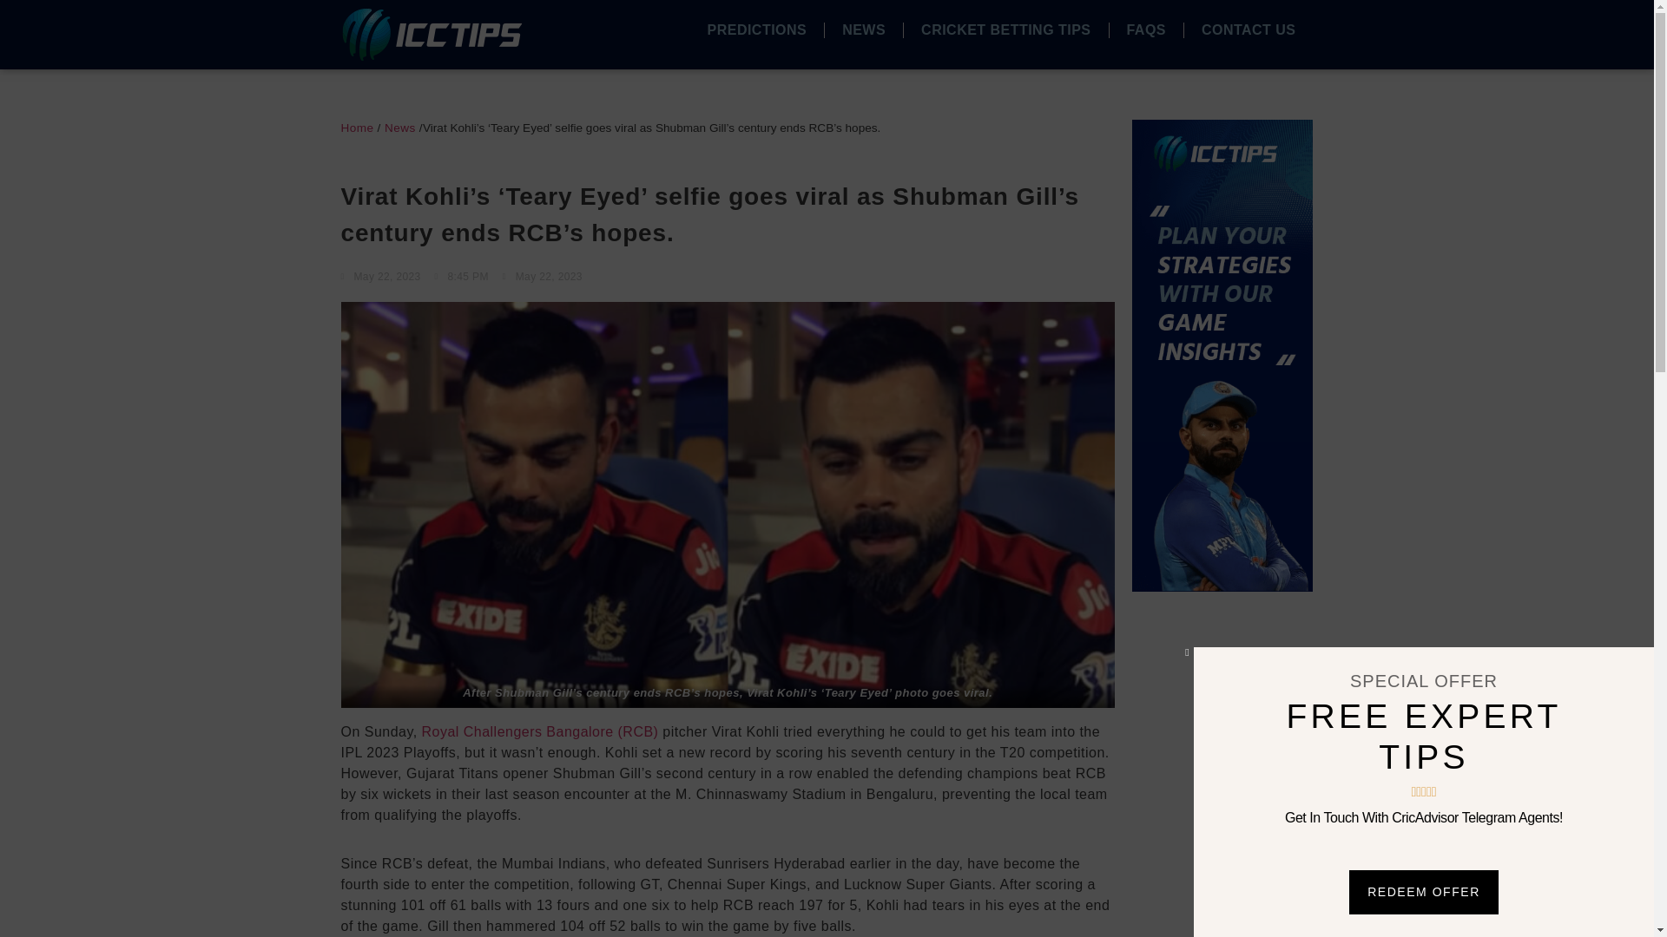 The width and height of the screenshot is (1667, 937). What do you see at coordinates (1005, 29) in the screenshot?
I see `CRICKET BETTING TIPS` at bounding box center [1005, 29].